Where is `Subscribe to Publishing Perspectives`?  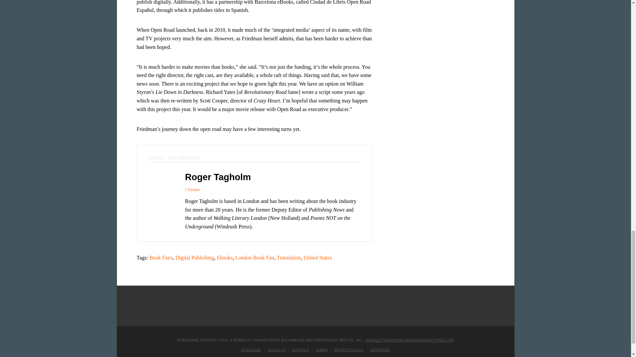 Subscribe to Publishing Perspectives is located at coordinates (251, 349).